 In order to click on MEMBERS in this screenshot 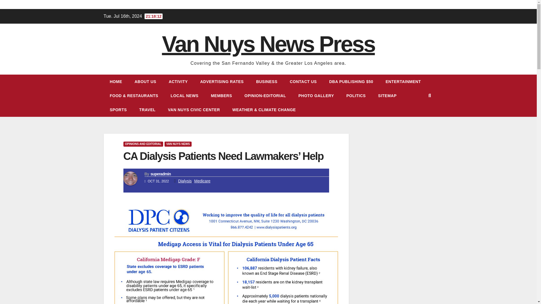, I will do `click(221, 96)`.